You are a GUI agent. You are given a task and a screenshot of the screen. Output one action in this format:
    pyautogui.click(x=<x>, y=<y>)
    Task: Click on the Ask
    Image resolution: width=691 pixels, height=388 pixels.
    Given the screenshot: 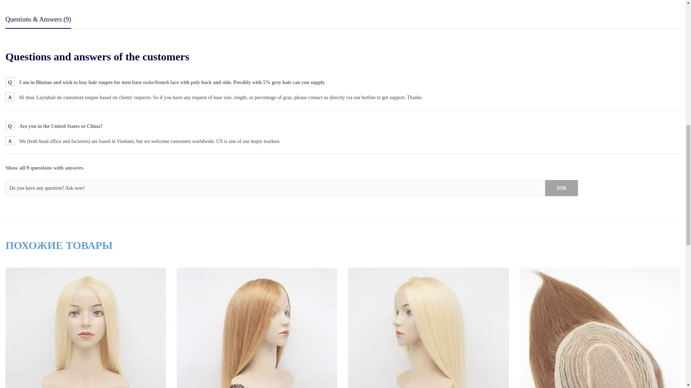 What is the action you would take?
    pyautogui.click(x=561, y=188)
    